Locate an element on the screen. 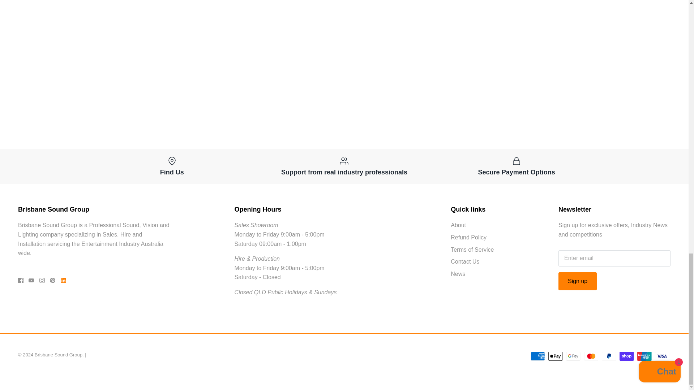 The image size is (694, 390). Pinterest is located at coordinates (53, 280).